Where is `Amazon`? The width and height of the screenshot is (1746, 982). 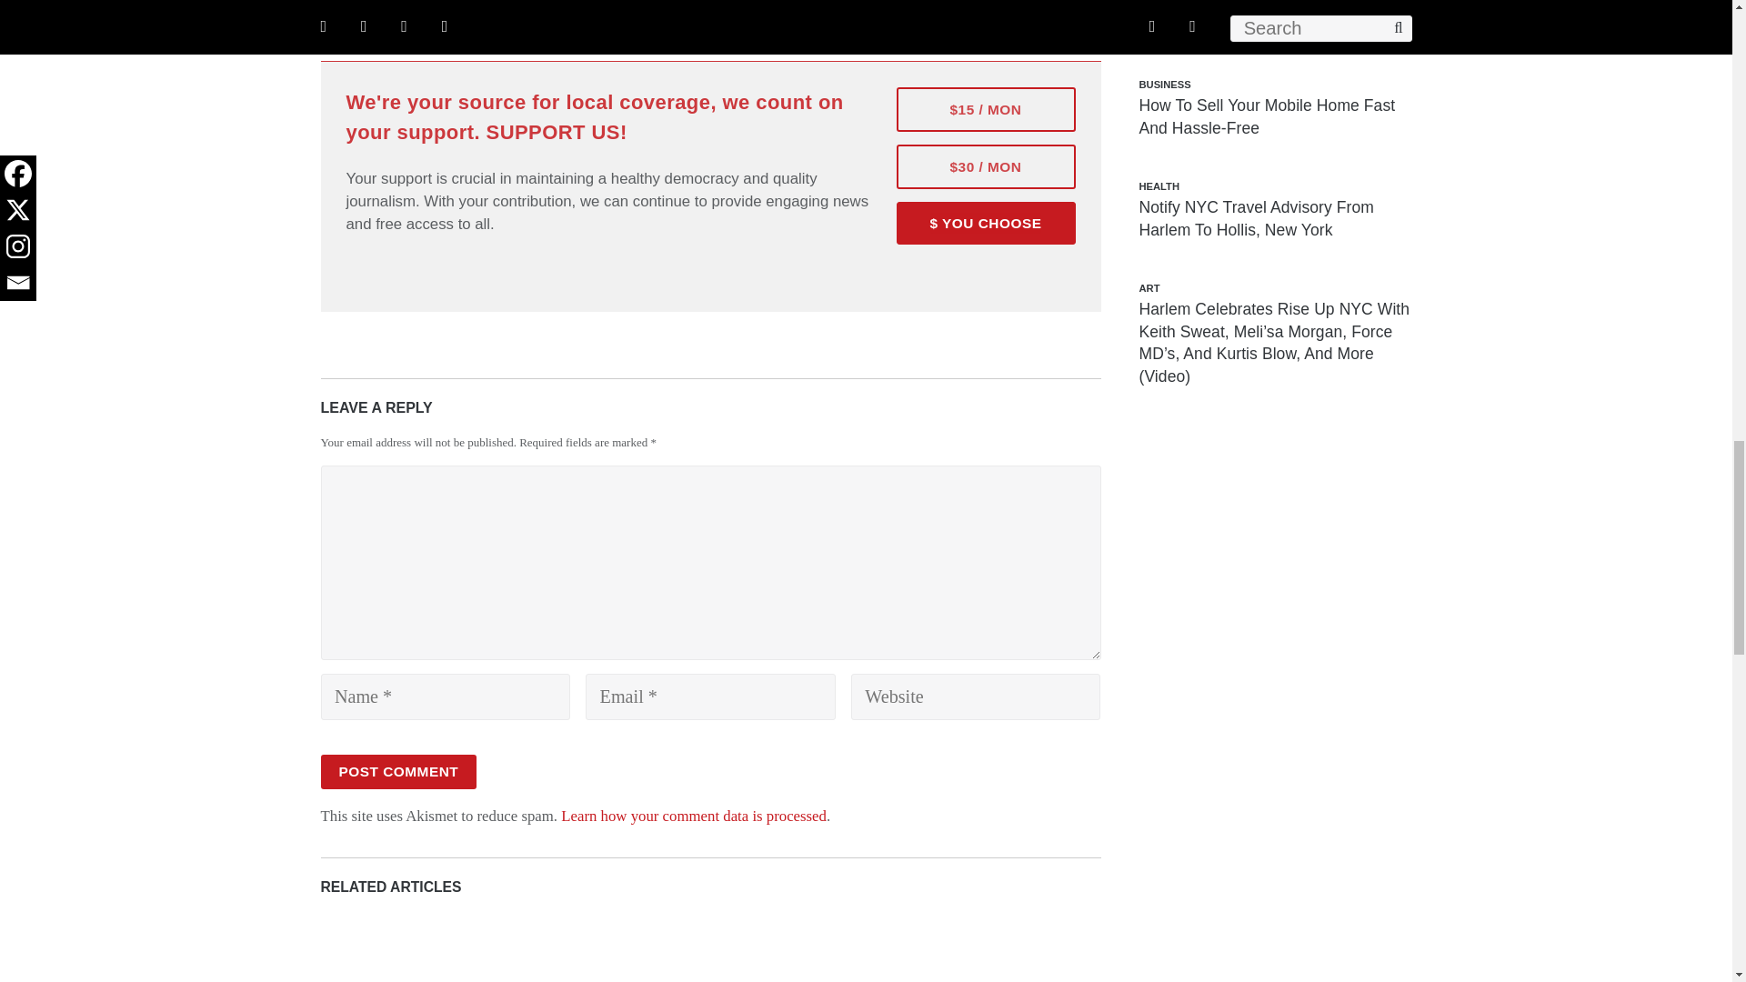 Amazon is located at coordinates (718, 4).